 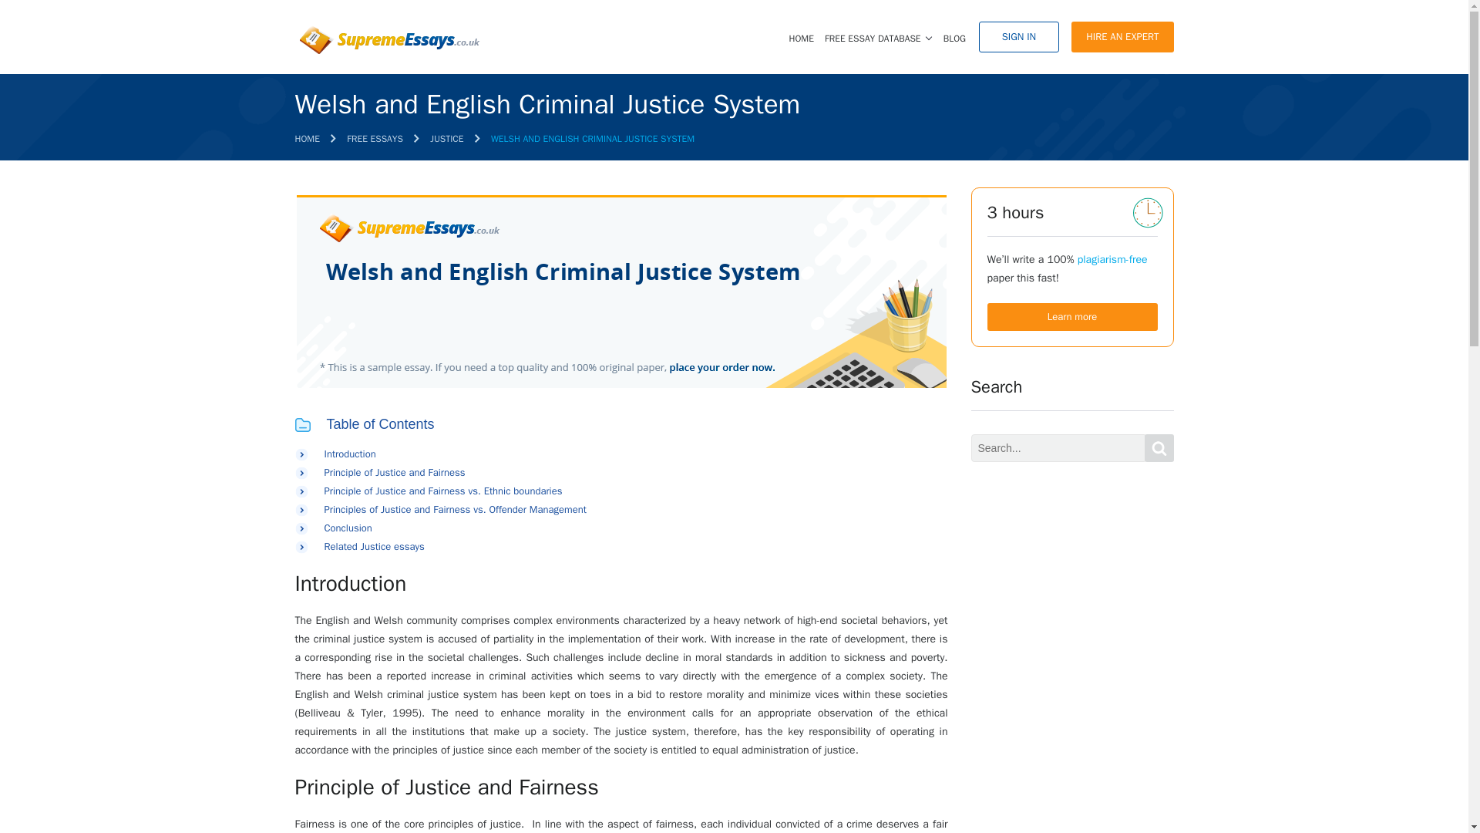 I want to click on Principles of Justice and Fairness vs. Offender Management, so click(x=455, y=509).